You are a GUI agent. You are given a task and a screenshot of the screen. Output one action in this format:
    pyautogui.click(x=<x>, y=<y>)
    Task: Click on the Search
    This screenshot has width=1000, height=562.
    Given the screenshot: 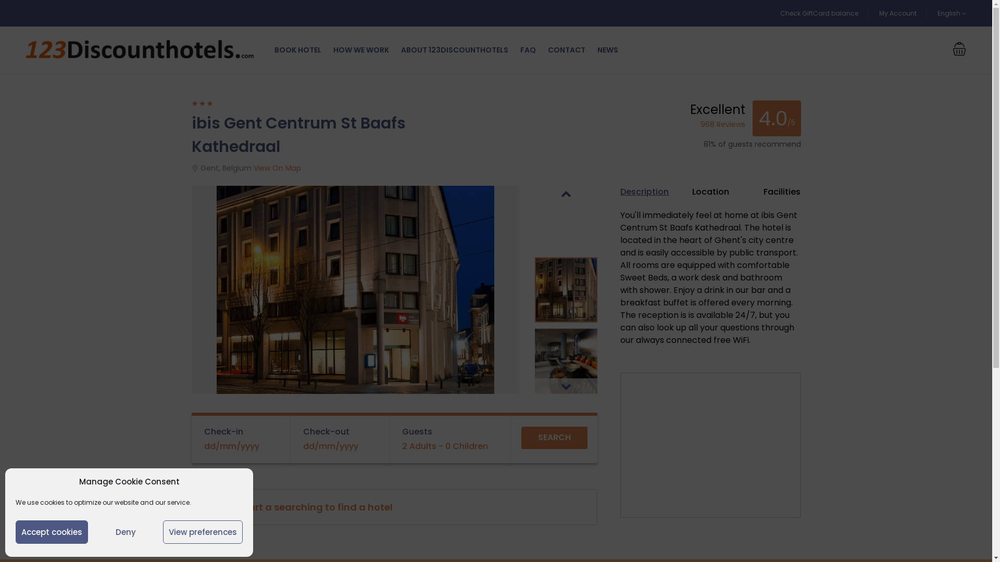 What is the action you would take?
    pyautogui.click(x=554, y=438)
    